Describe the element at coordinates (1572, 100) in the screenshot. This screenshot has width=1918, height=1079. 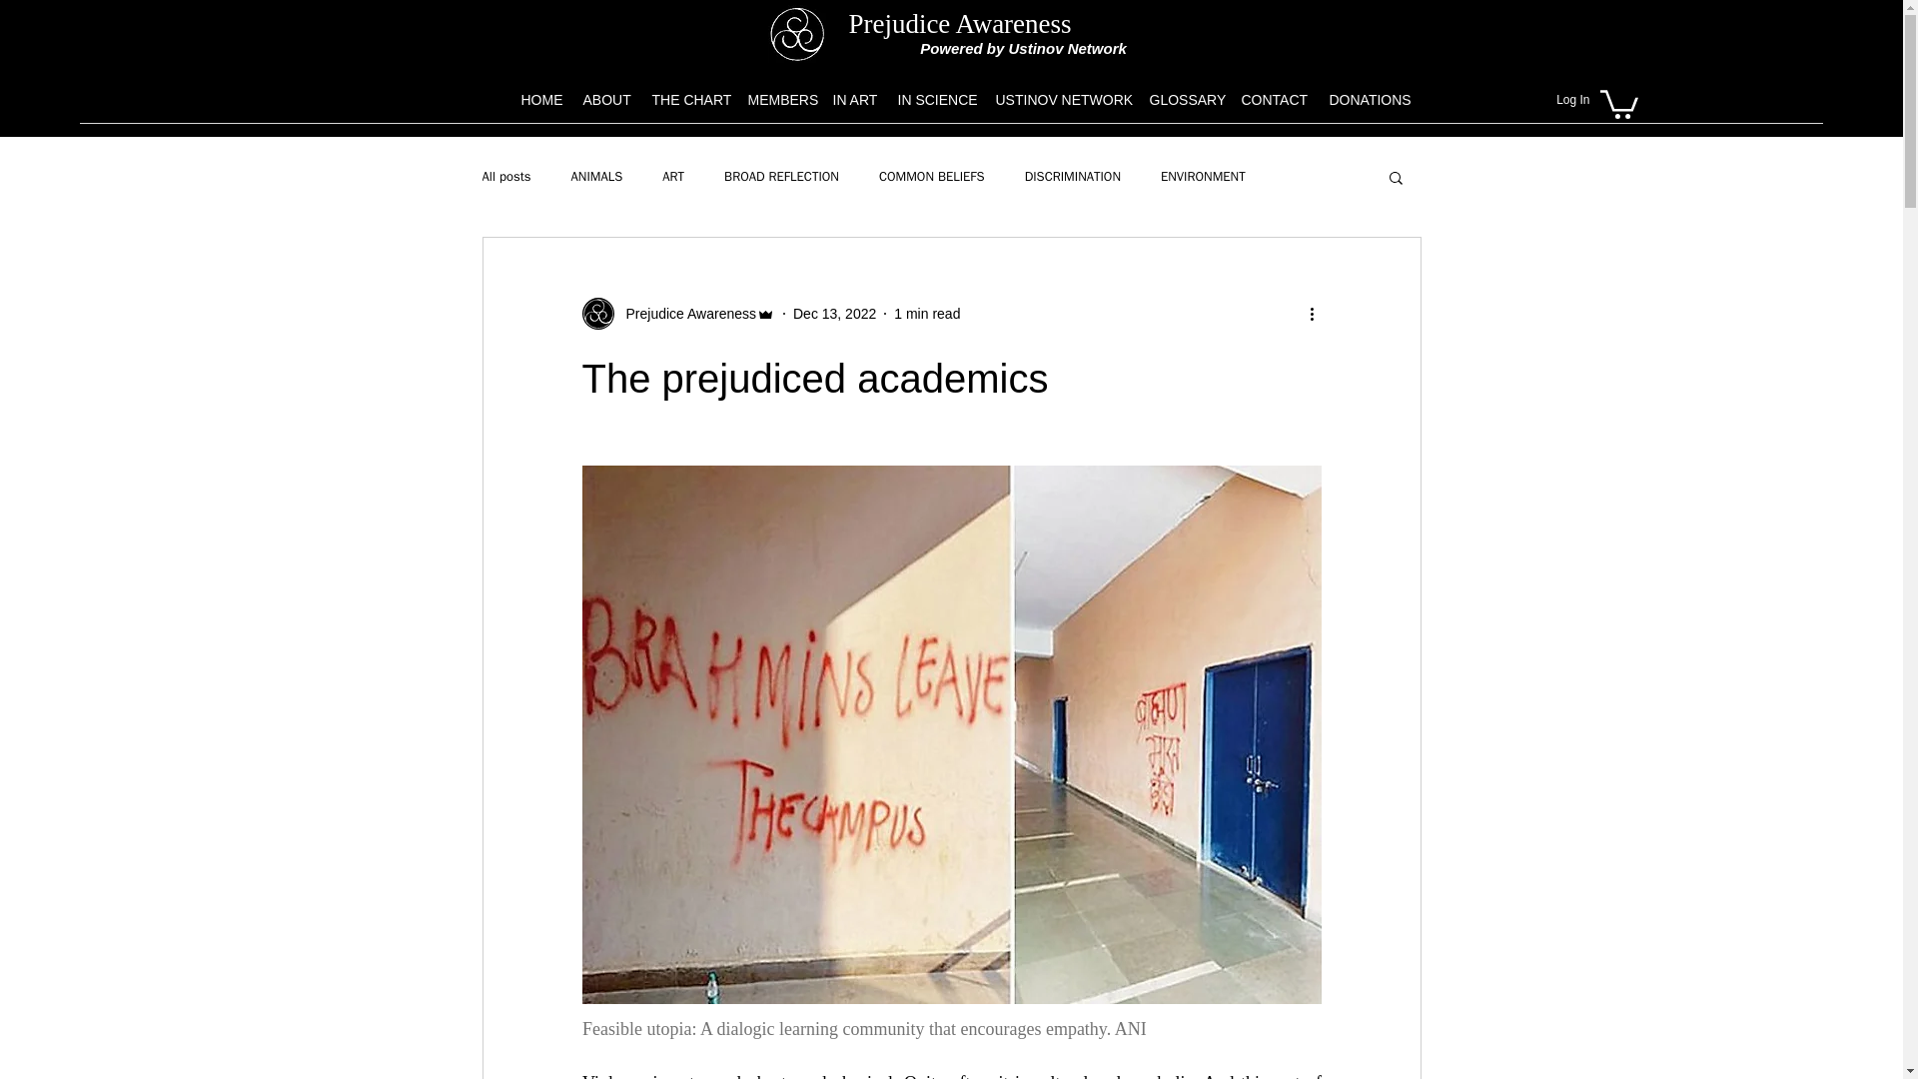
I see `Log In` at that location.